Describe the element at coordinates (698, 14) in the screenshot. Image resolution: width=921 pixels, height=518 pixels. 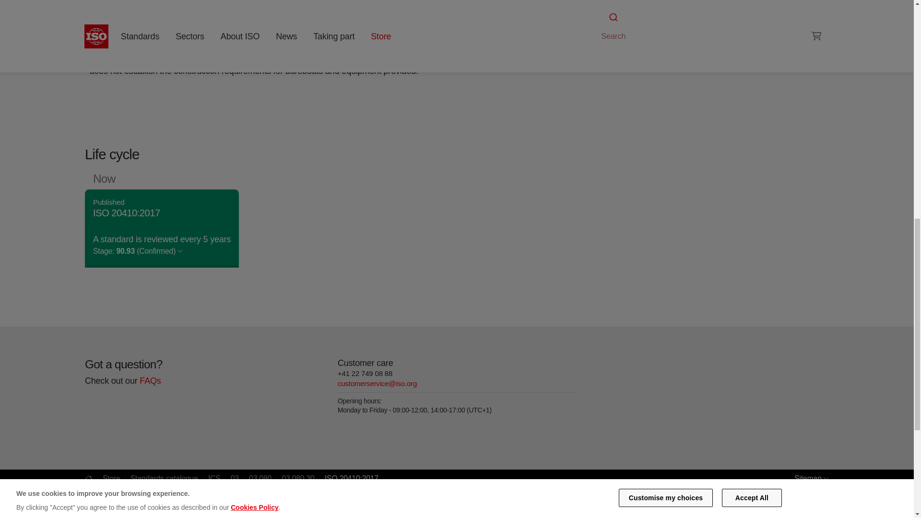
I see `Tourism and related services` at that location.